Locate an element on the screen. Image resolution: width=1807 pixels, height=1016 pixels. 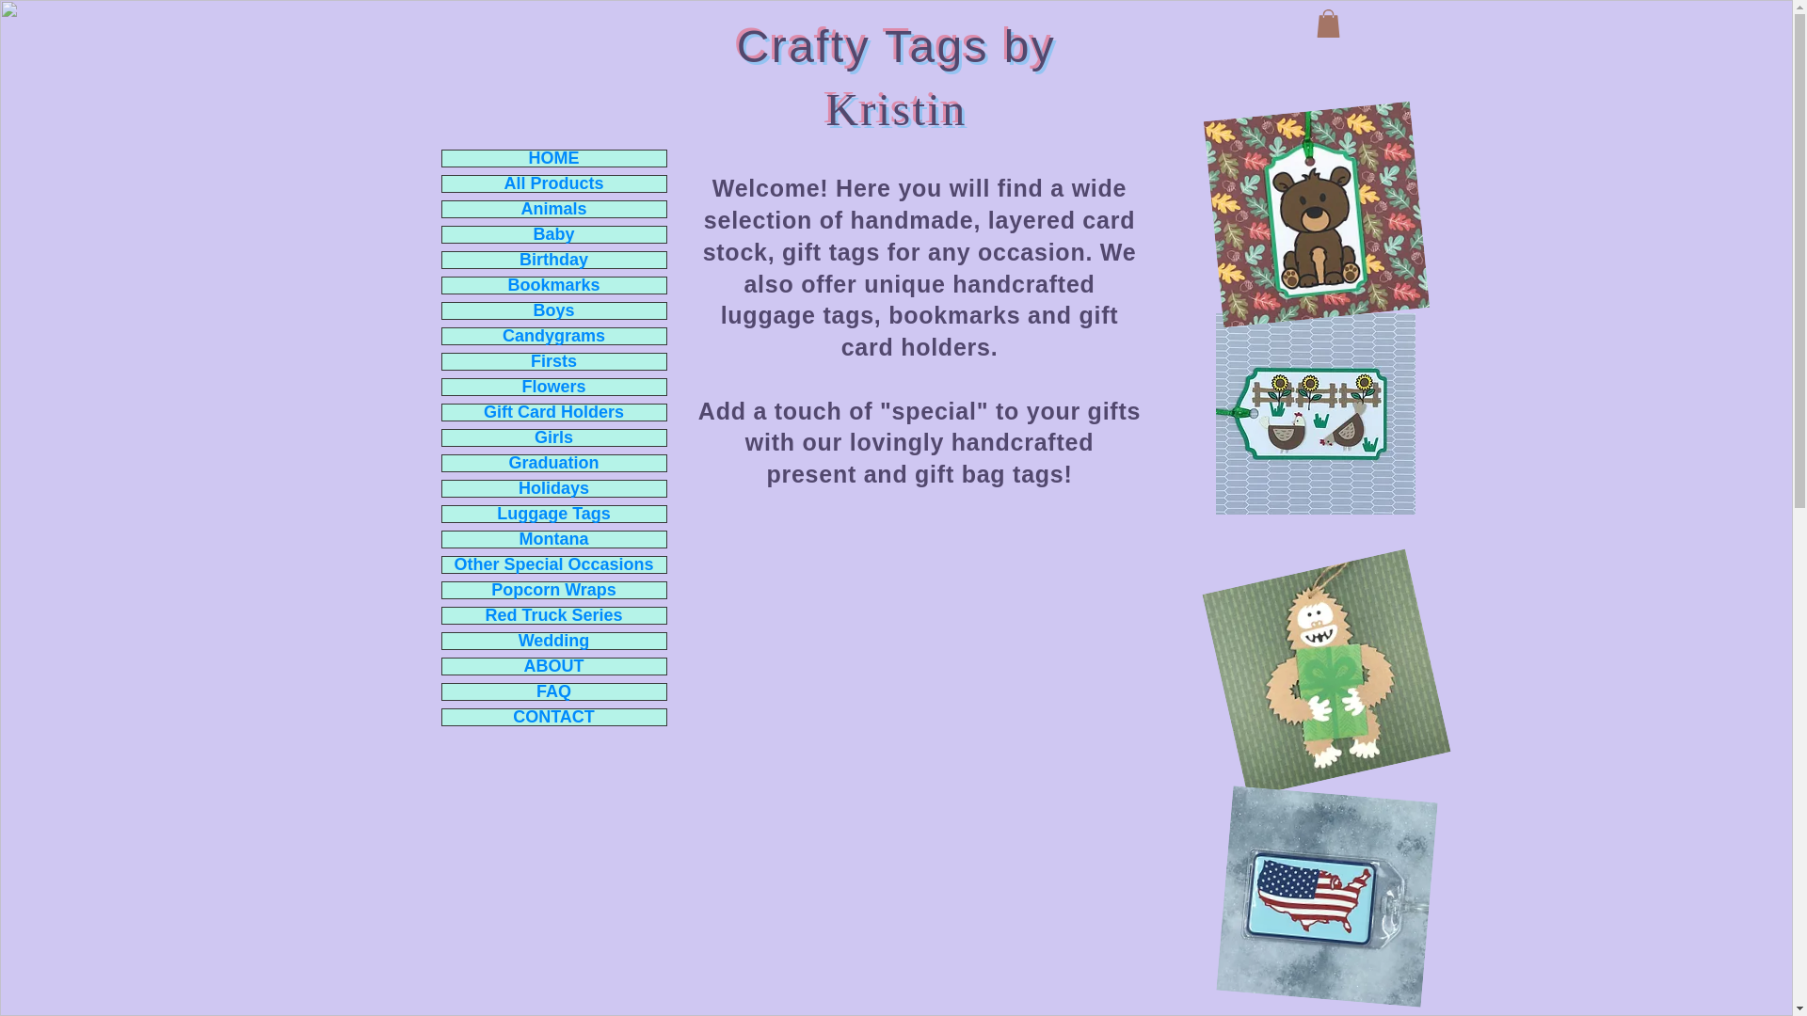
HOME is located at coordinates (554, 158).